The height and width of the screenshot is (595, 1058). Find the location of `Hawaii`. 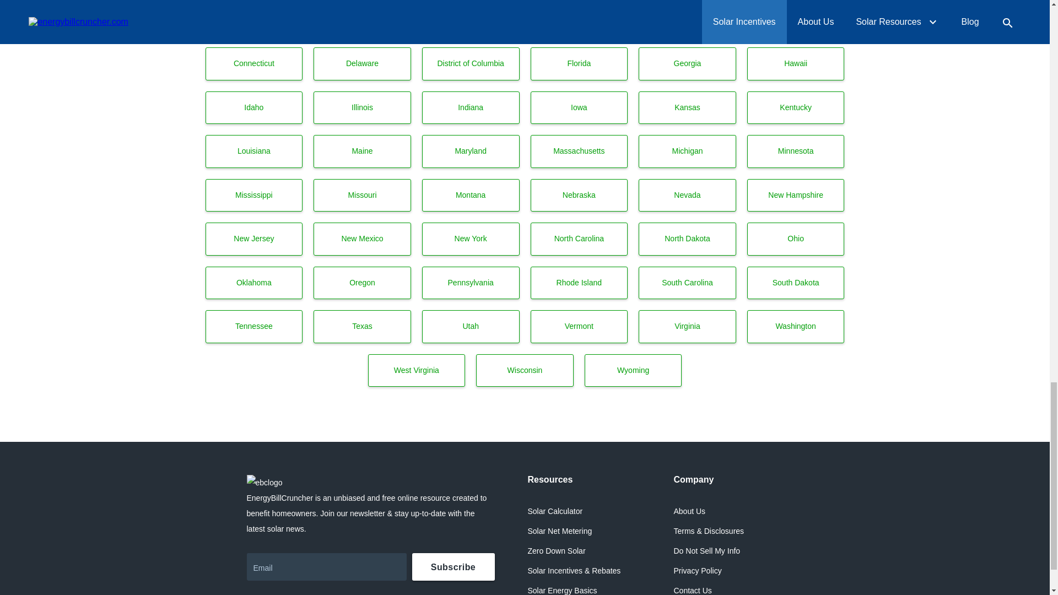

Hawaii is located at coordinates (796, 64).